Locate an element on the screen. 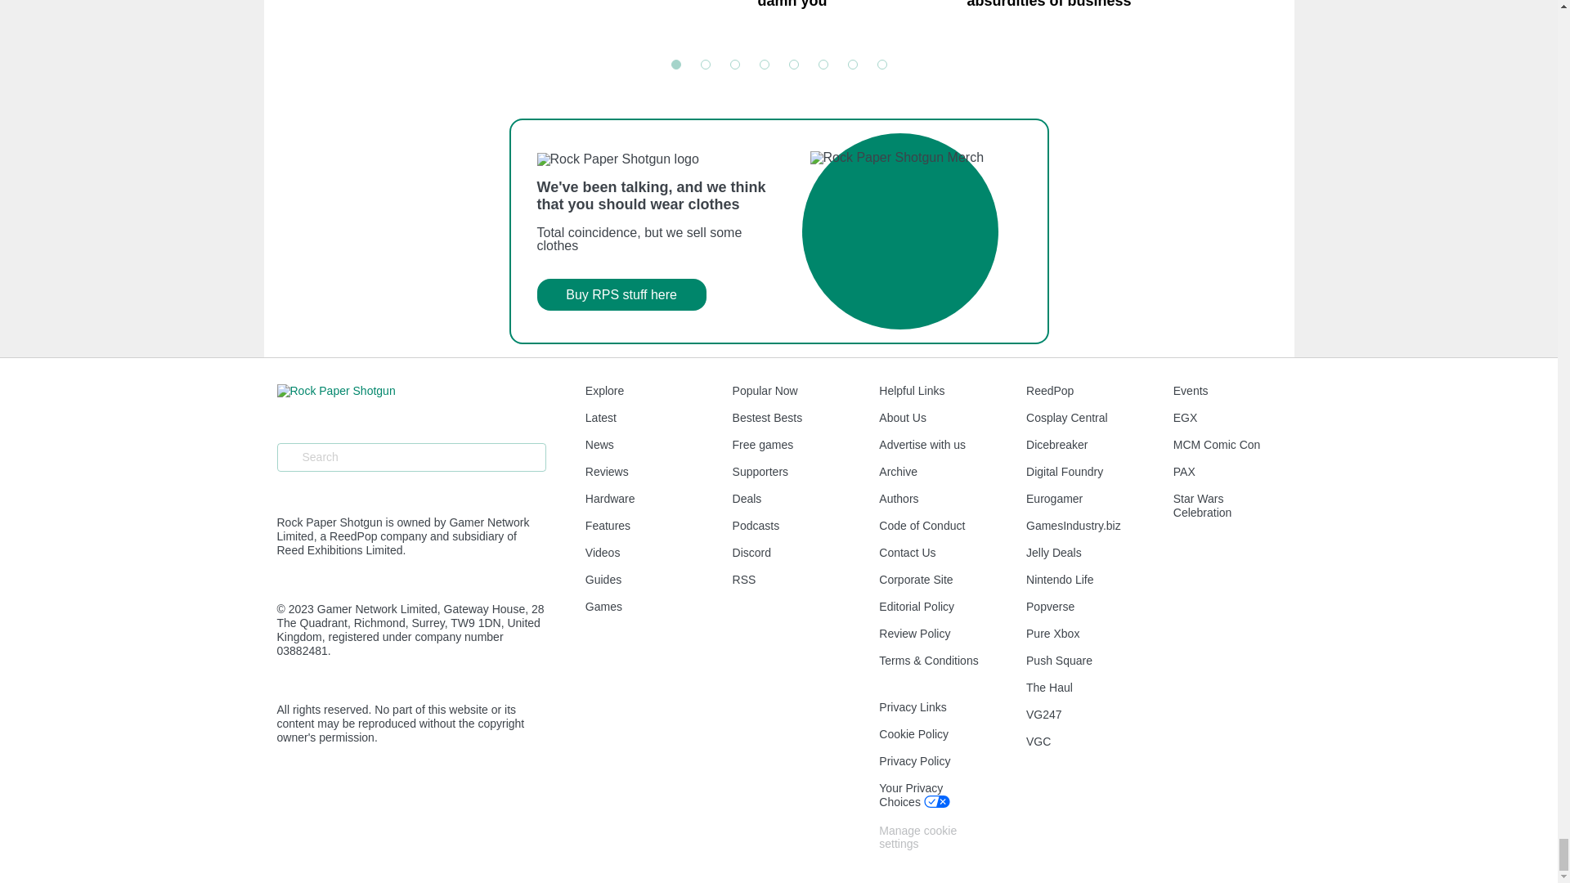 The image size is (1570, 883). The 25 best action games on PC to play in 2023 is located at coordinates (778, 231).